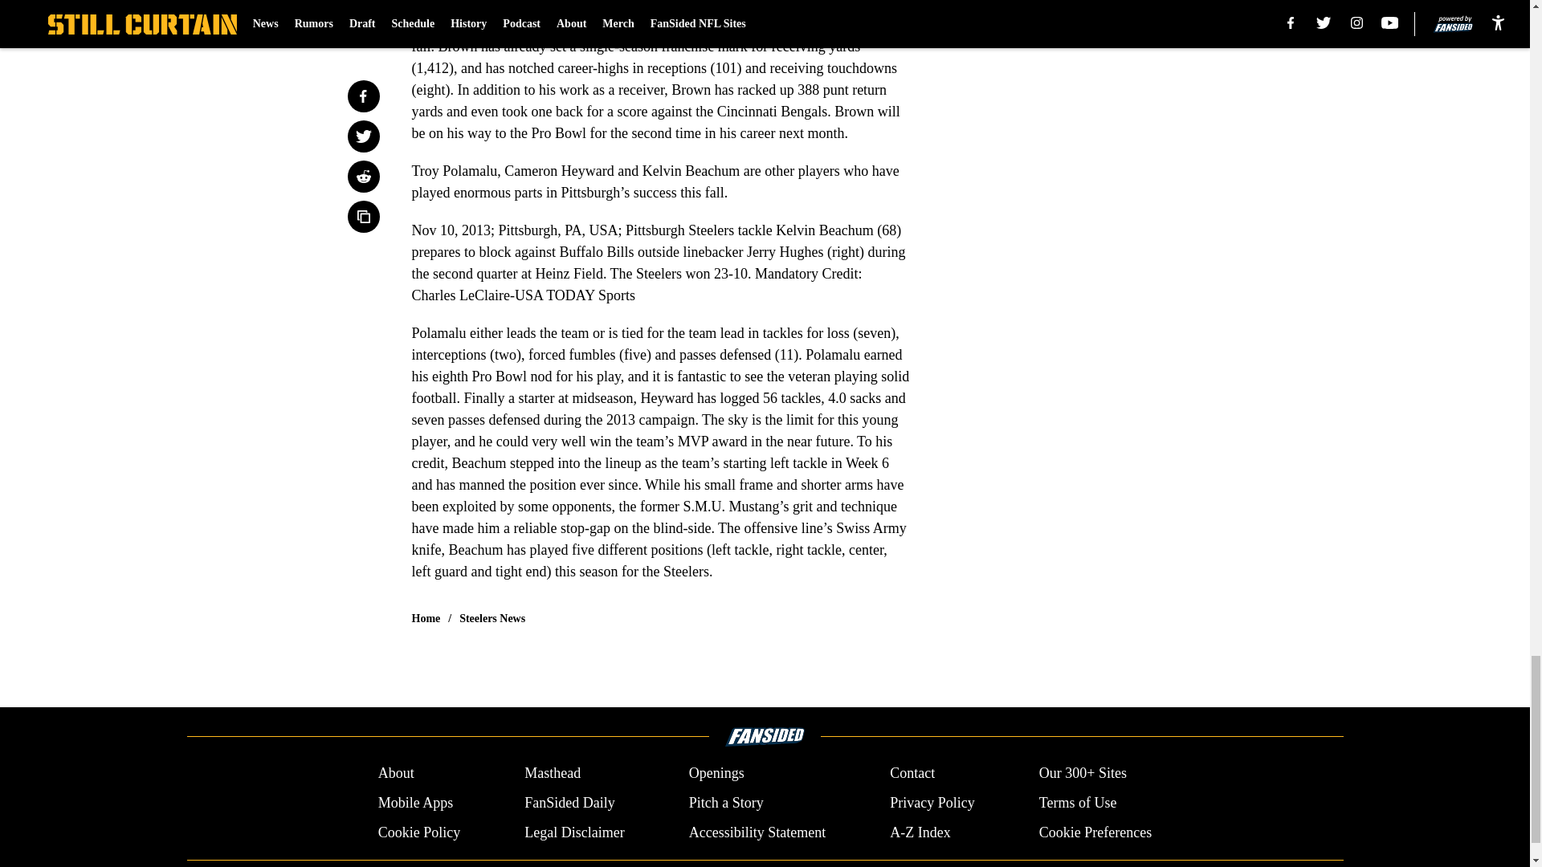  What do you see at coordinates (919, 832) in the screenshot?
I see `A-Z Index` at bounding box center [919, 832].